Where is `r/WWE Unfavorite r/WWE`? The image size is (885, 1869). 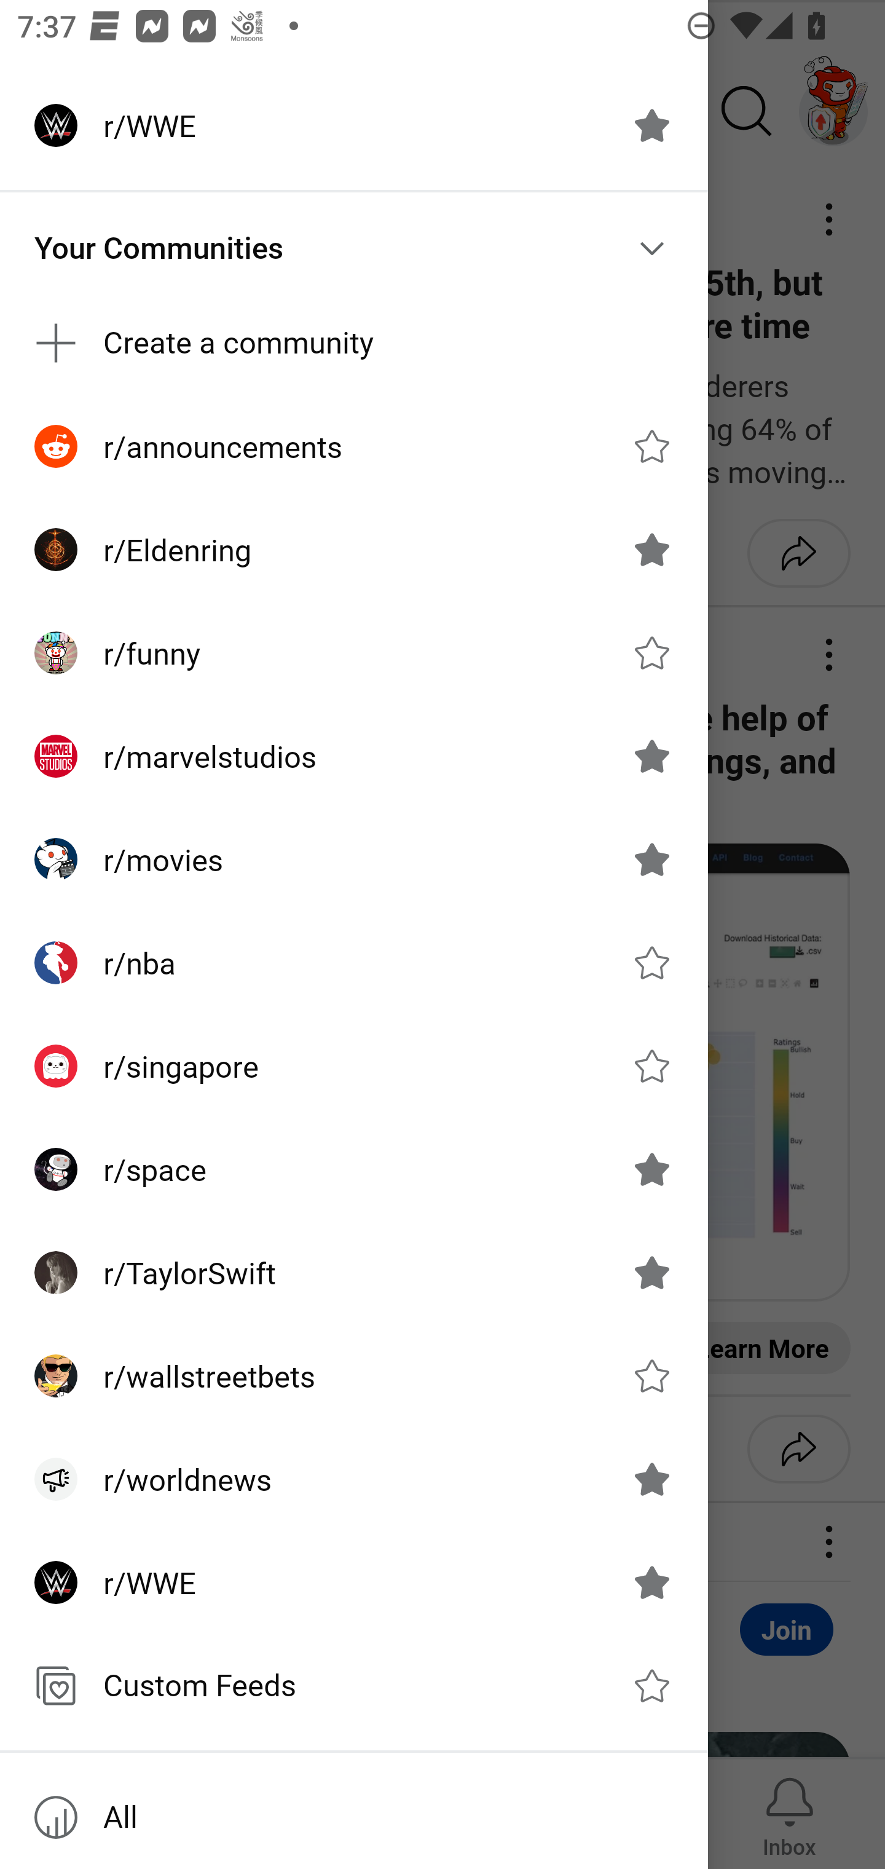 r/WWE Unfavorite r/WWE is located at coordinates (354, 125).